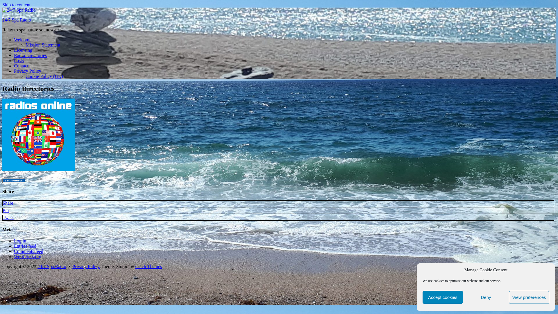 This screenshot has height=314, width=558. I want to click on Accept cookies, so click(443, 297).